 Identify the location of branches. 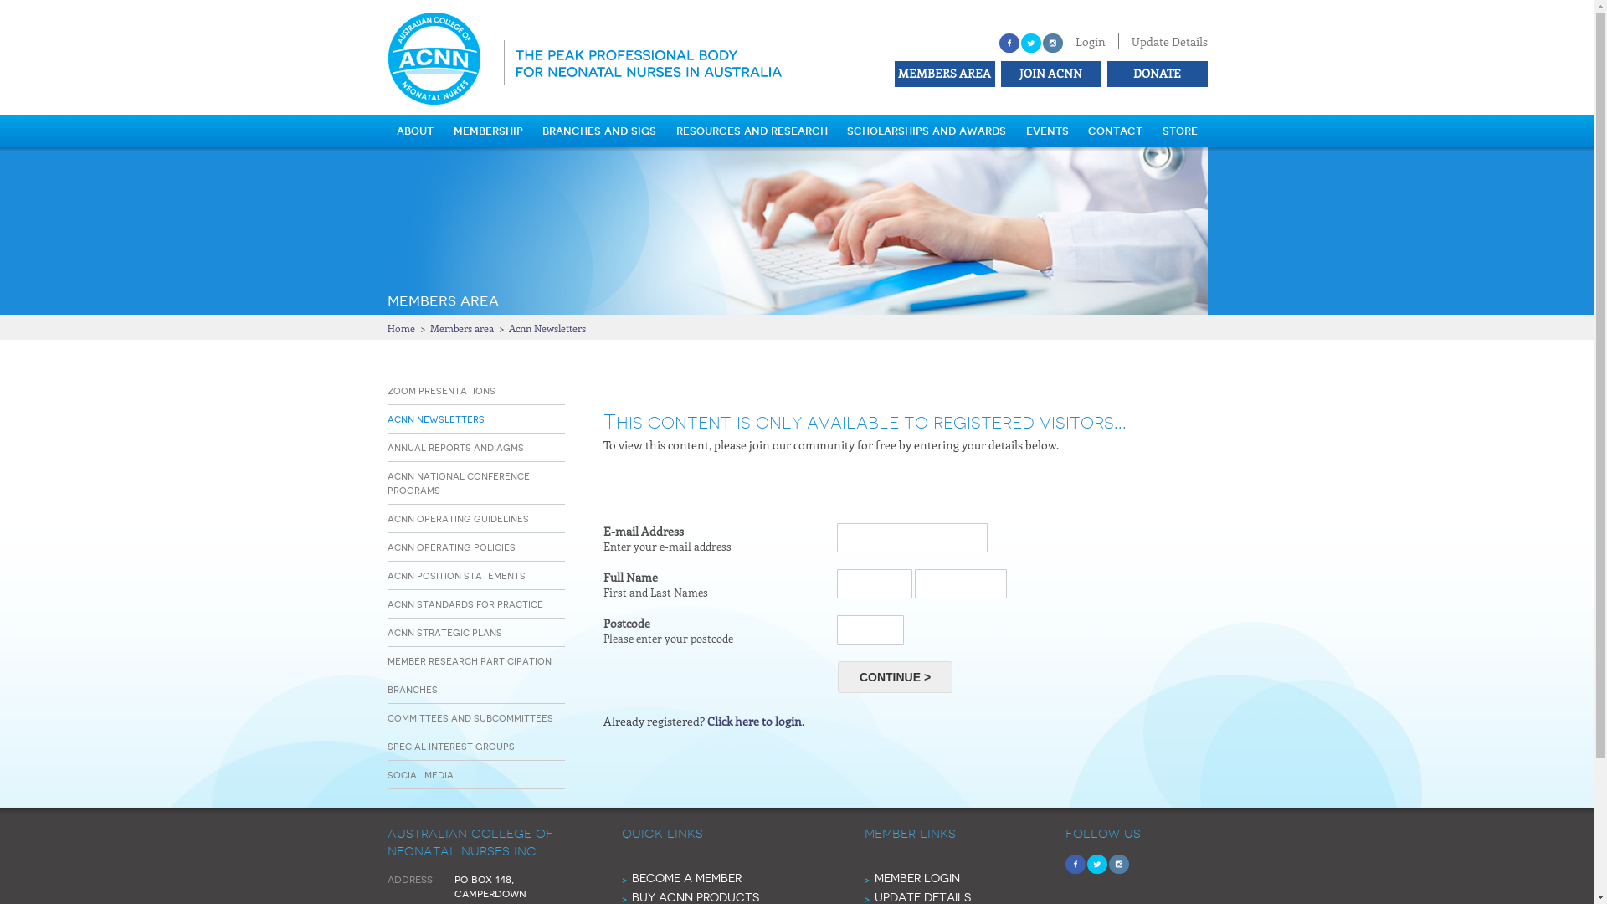
(412, 690).